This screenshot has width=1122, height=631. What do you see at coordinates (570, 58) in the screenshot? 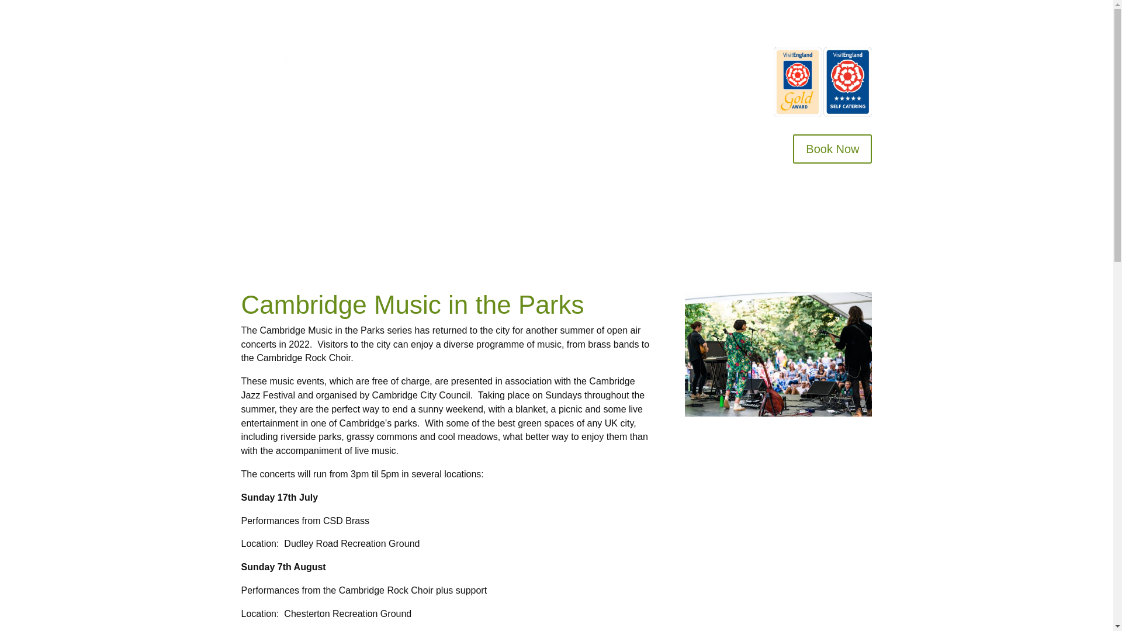
I see `Groups` at bounding box center [570, 58].